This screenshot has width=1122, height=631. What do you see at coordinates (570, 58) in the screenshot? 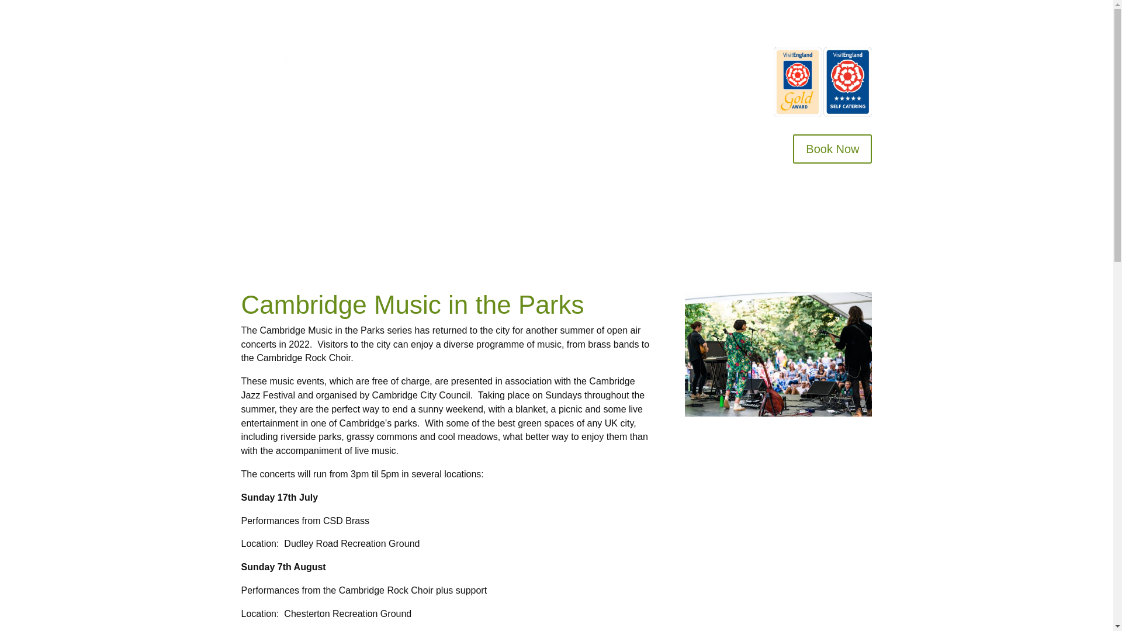
I see `Groups` at bounding box center [570, 58].